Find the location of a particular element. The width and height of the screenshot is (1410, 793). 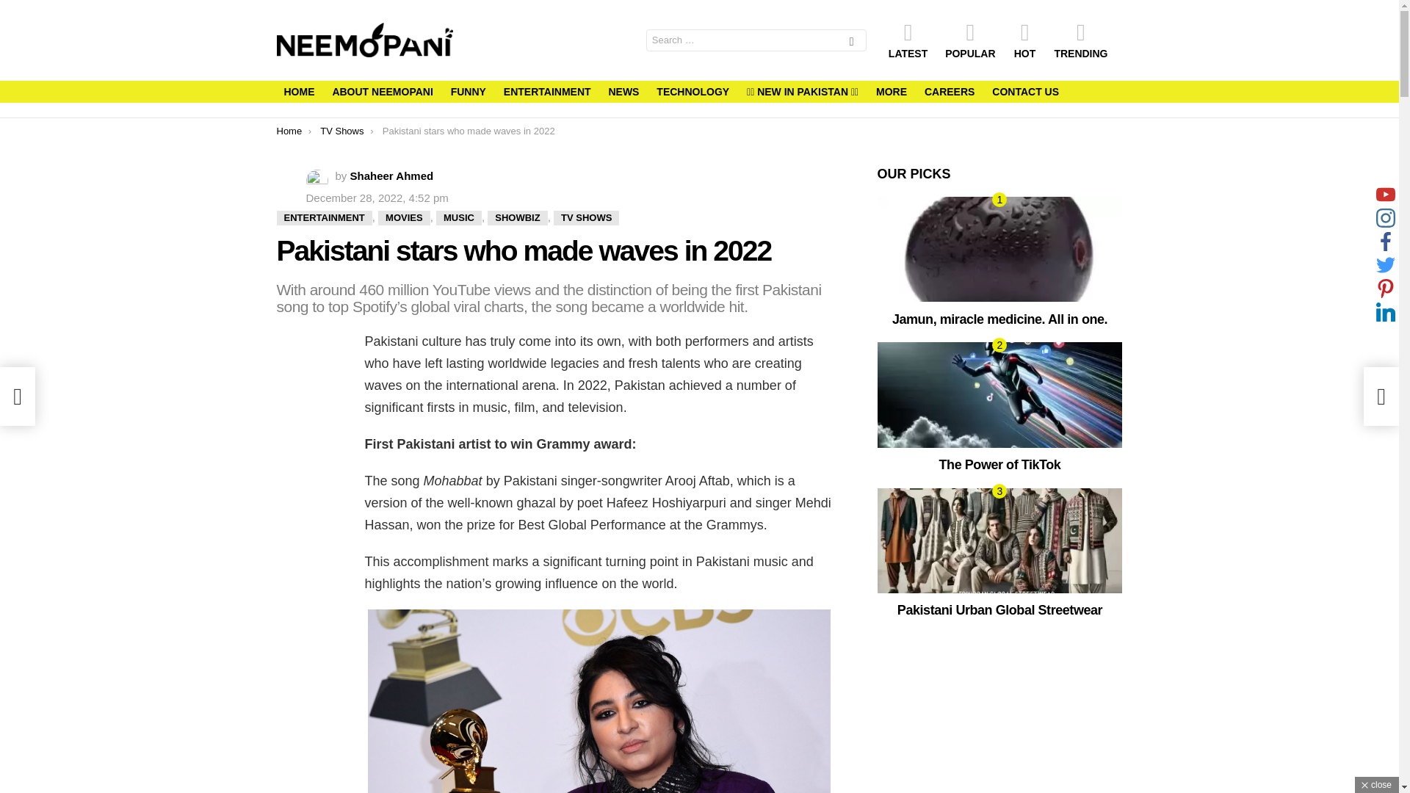

MUSIC is located at coordinates (458, 217).